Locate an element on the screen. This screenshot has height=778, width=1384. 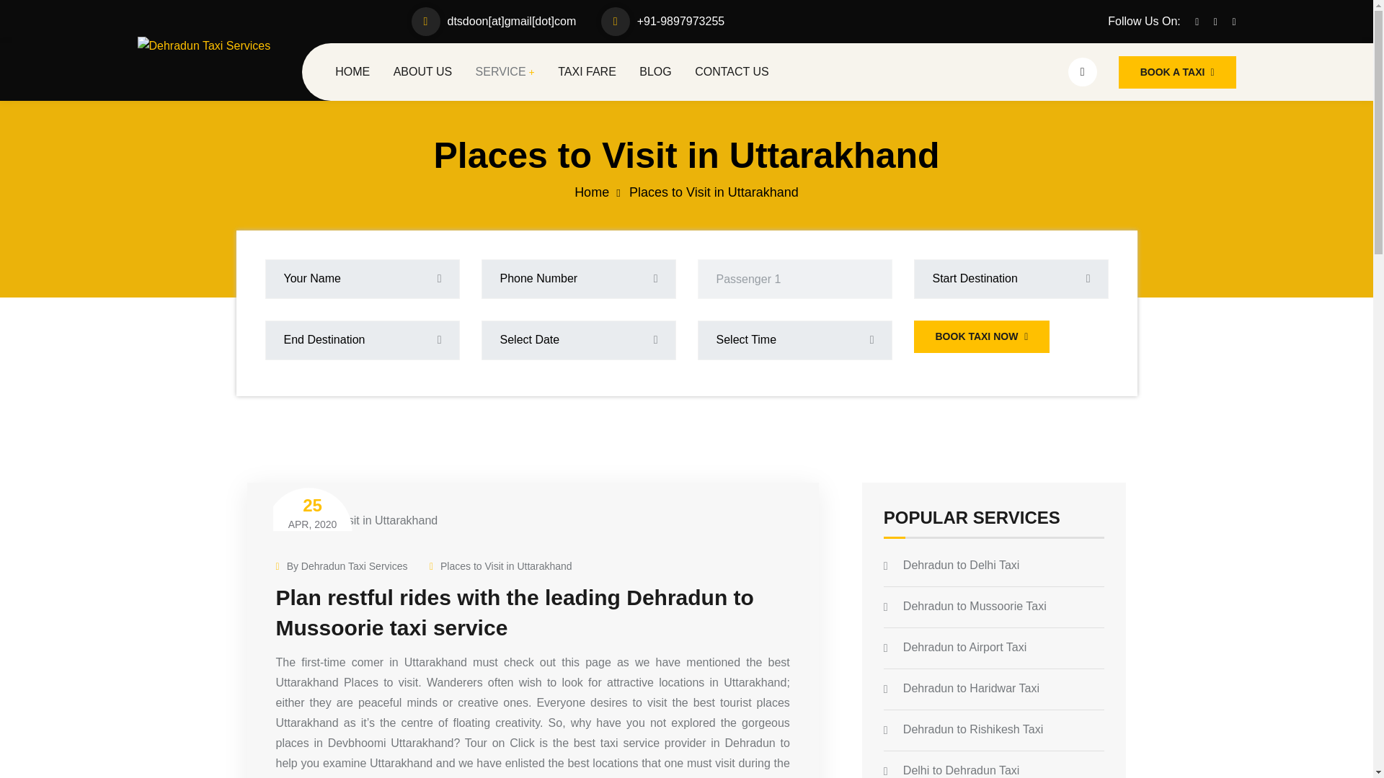
ABOUT US is located at coordinates (422, 72).